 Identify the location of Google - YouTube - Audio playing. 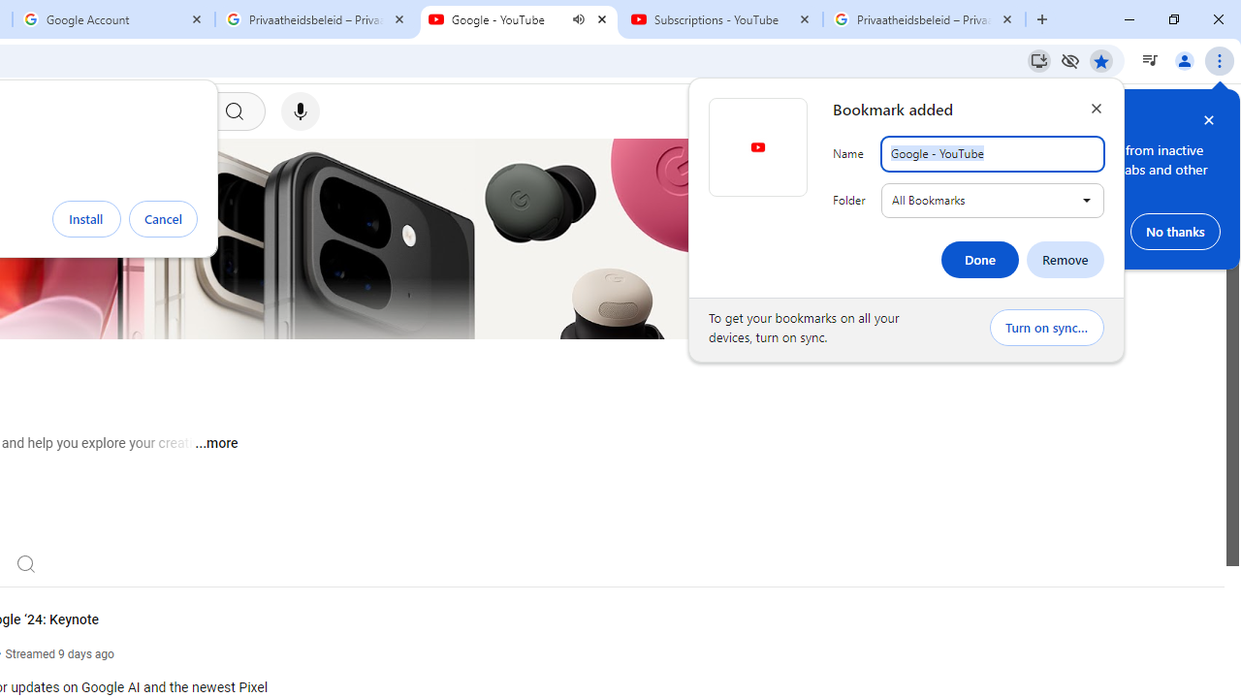
(519, 19).